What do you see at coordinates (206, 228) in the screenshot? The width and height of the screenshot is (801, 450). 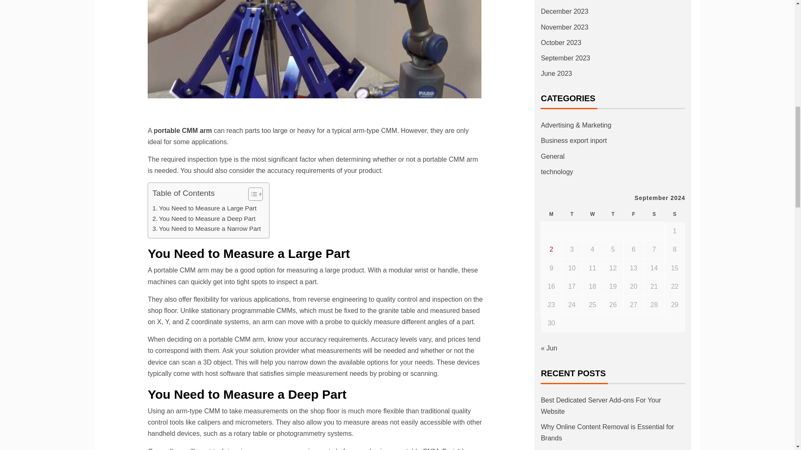 I see `You Need to Measure a Narrow Part` at bounding box center [206, 228].